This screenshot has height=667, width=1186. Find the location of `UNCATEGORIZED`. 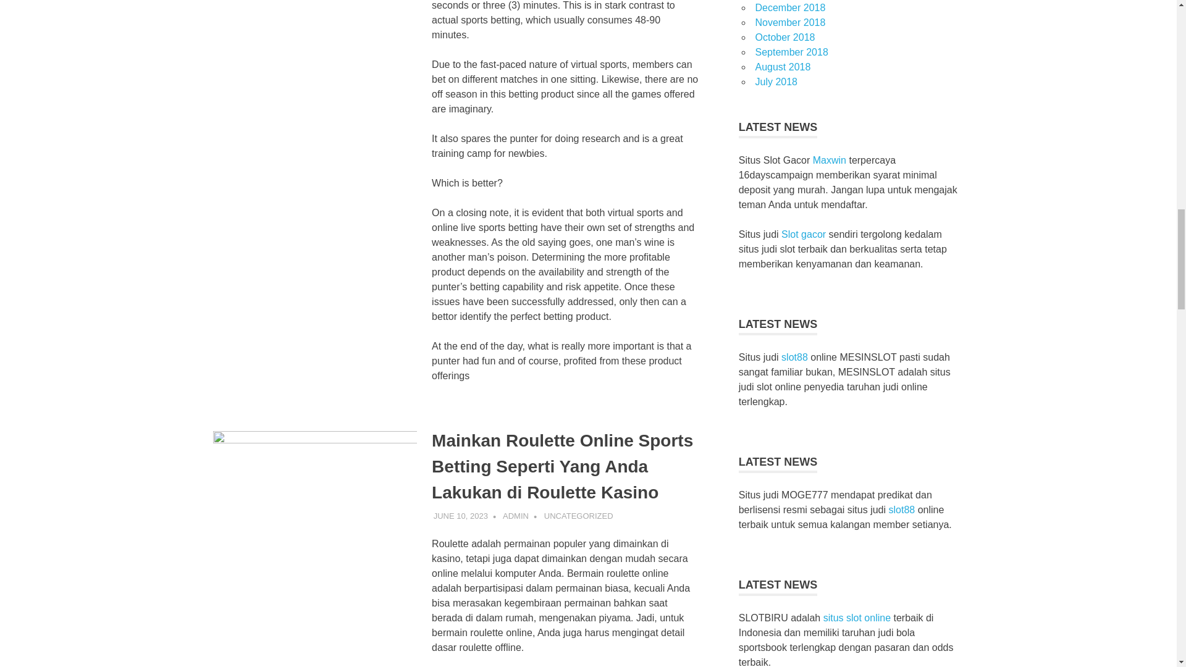

UNCATEGORIZED is located at coordinates (578, 516).